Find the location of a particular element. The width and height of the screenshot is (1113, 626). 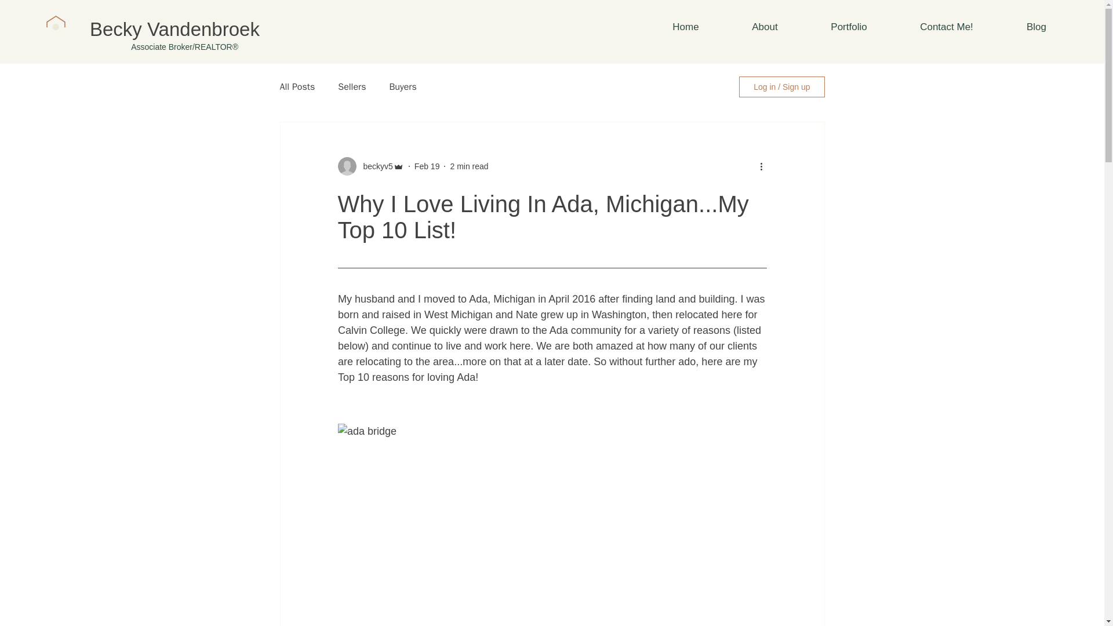

2 min read is located at coordinates (468, 165).